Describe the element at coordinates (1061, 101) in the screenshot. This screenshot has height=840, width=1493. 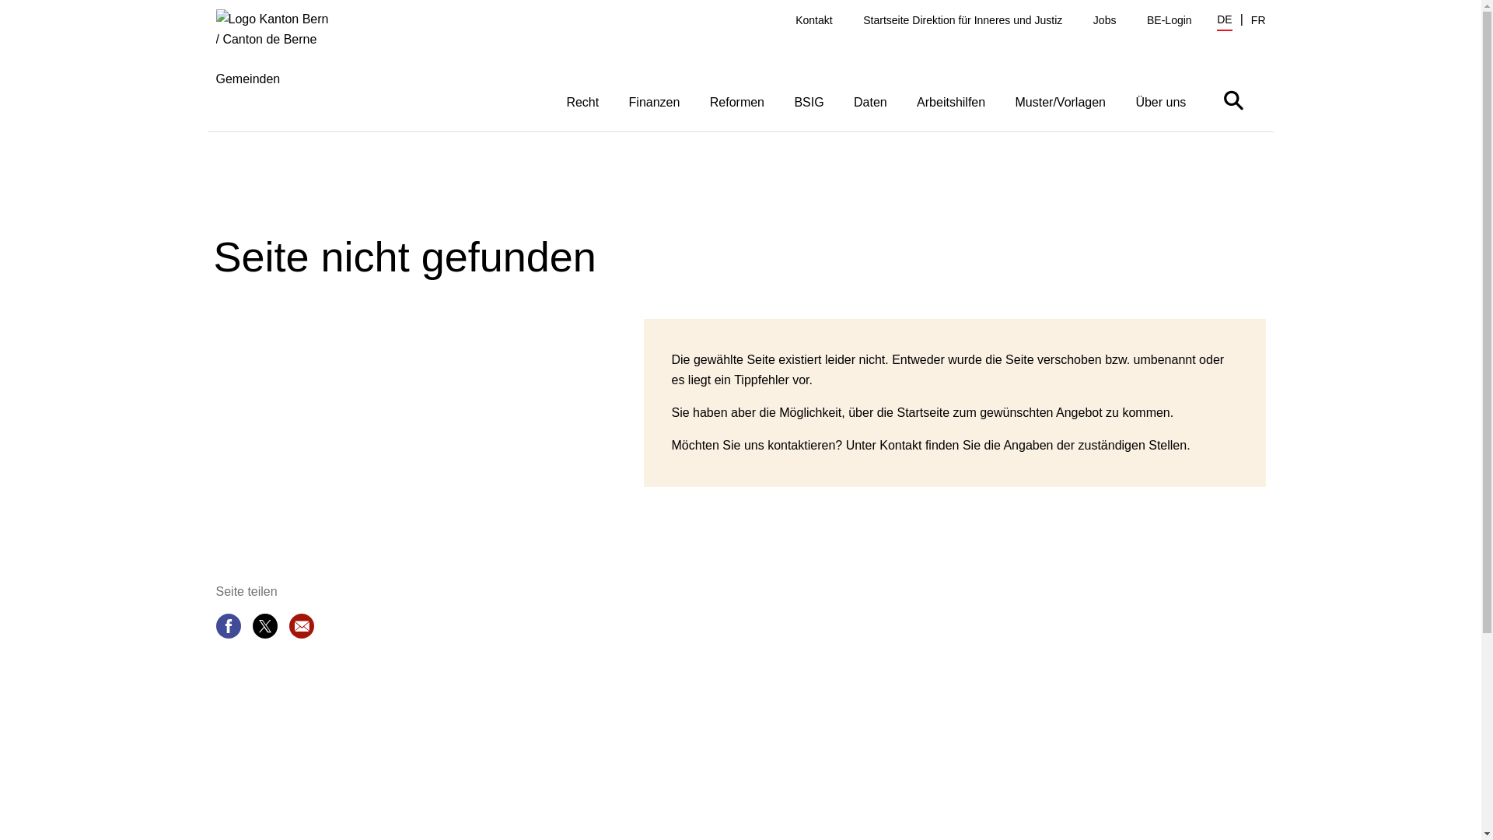
I see `Muster/Vorlagen` at that location.